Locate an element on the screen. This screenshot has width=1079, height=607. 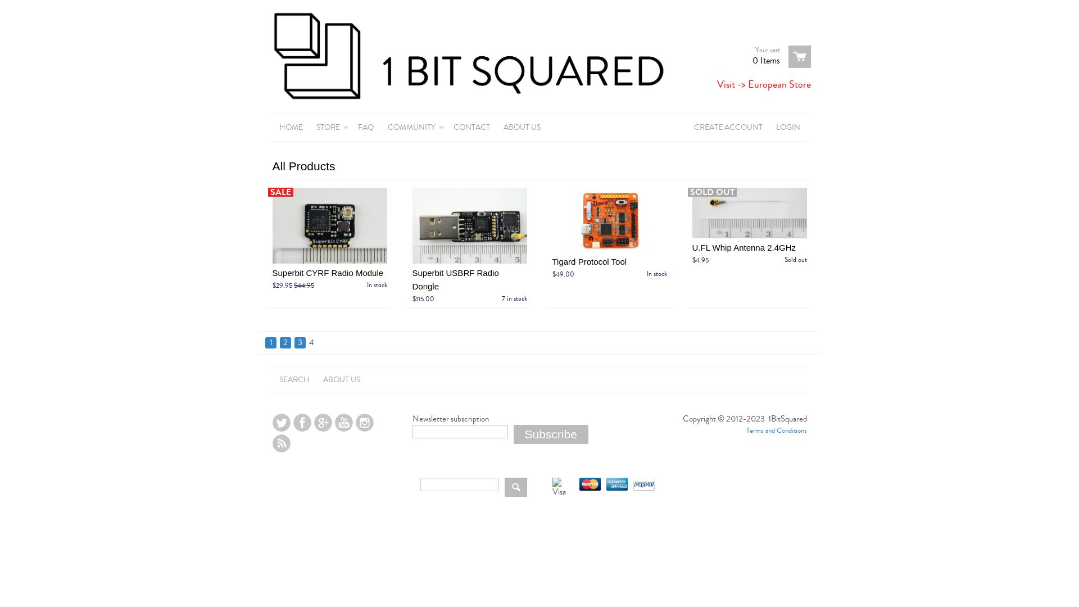
1 is located at coordinates (271, 343).